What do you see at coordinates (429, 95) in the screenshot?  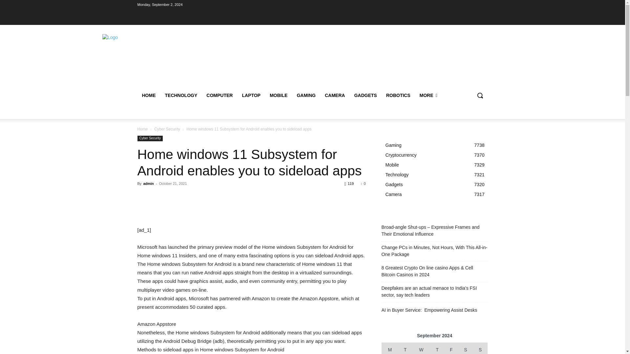 I see `MORE` at bounding box center [429, 95].